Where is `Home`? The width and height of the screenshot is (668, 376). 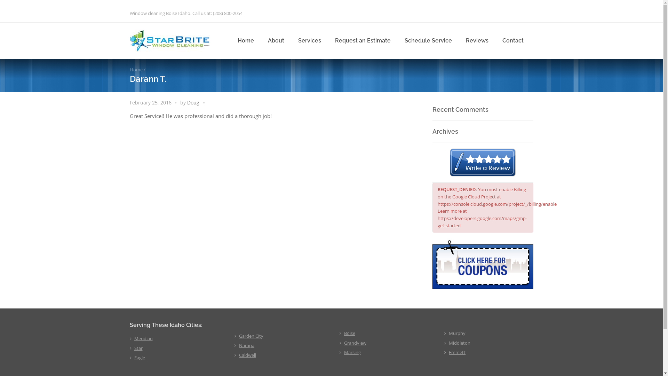
Home is located at coordinates (136, 70).